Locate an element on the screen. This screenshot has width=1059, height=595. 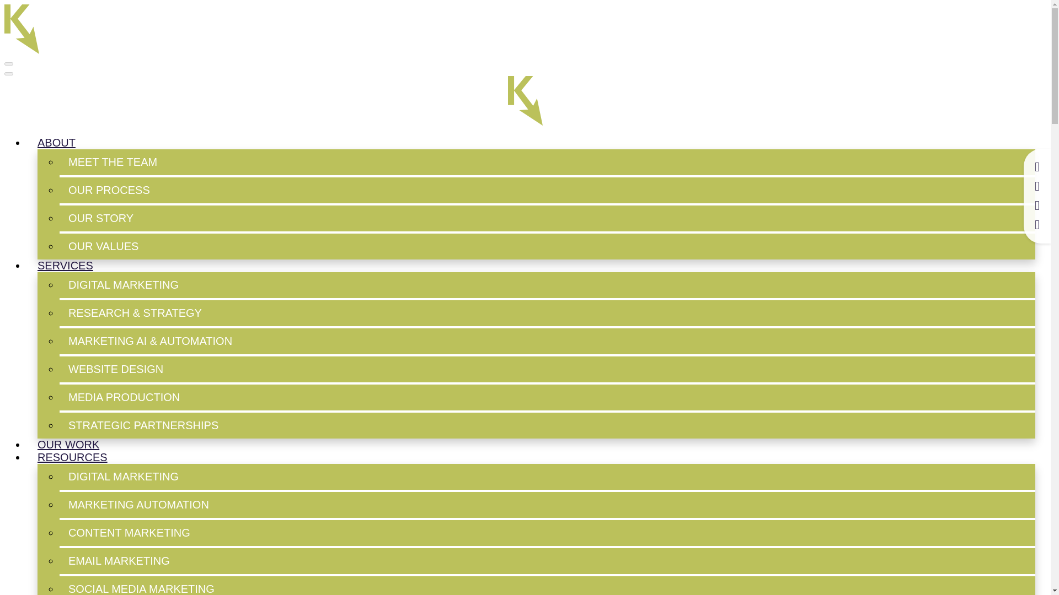
SERVICES is located at coordinates (65, 265).